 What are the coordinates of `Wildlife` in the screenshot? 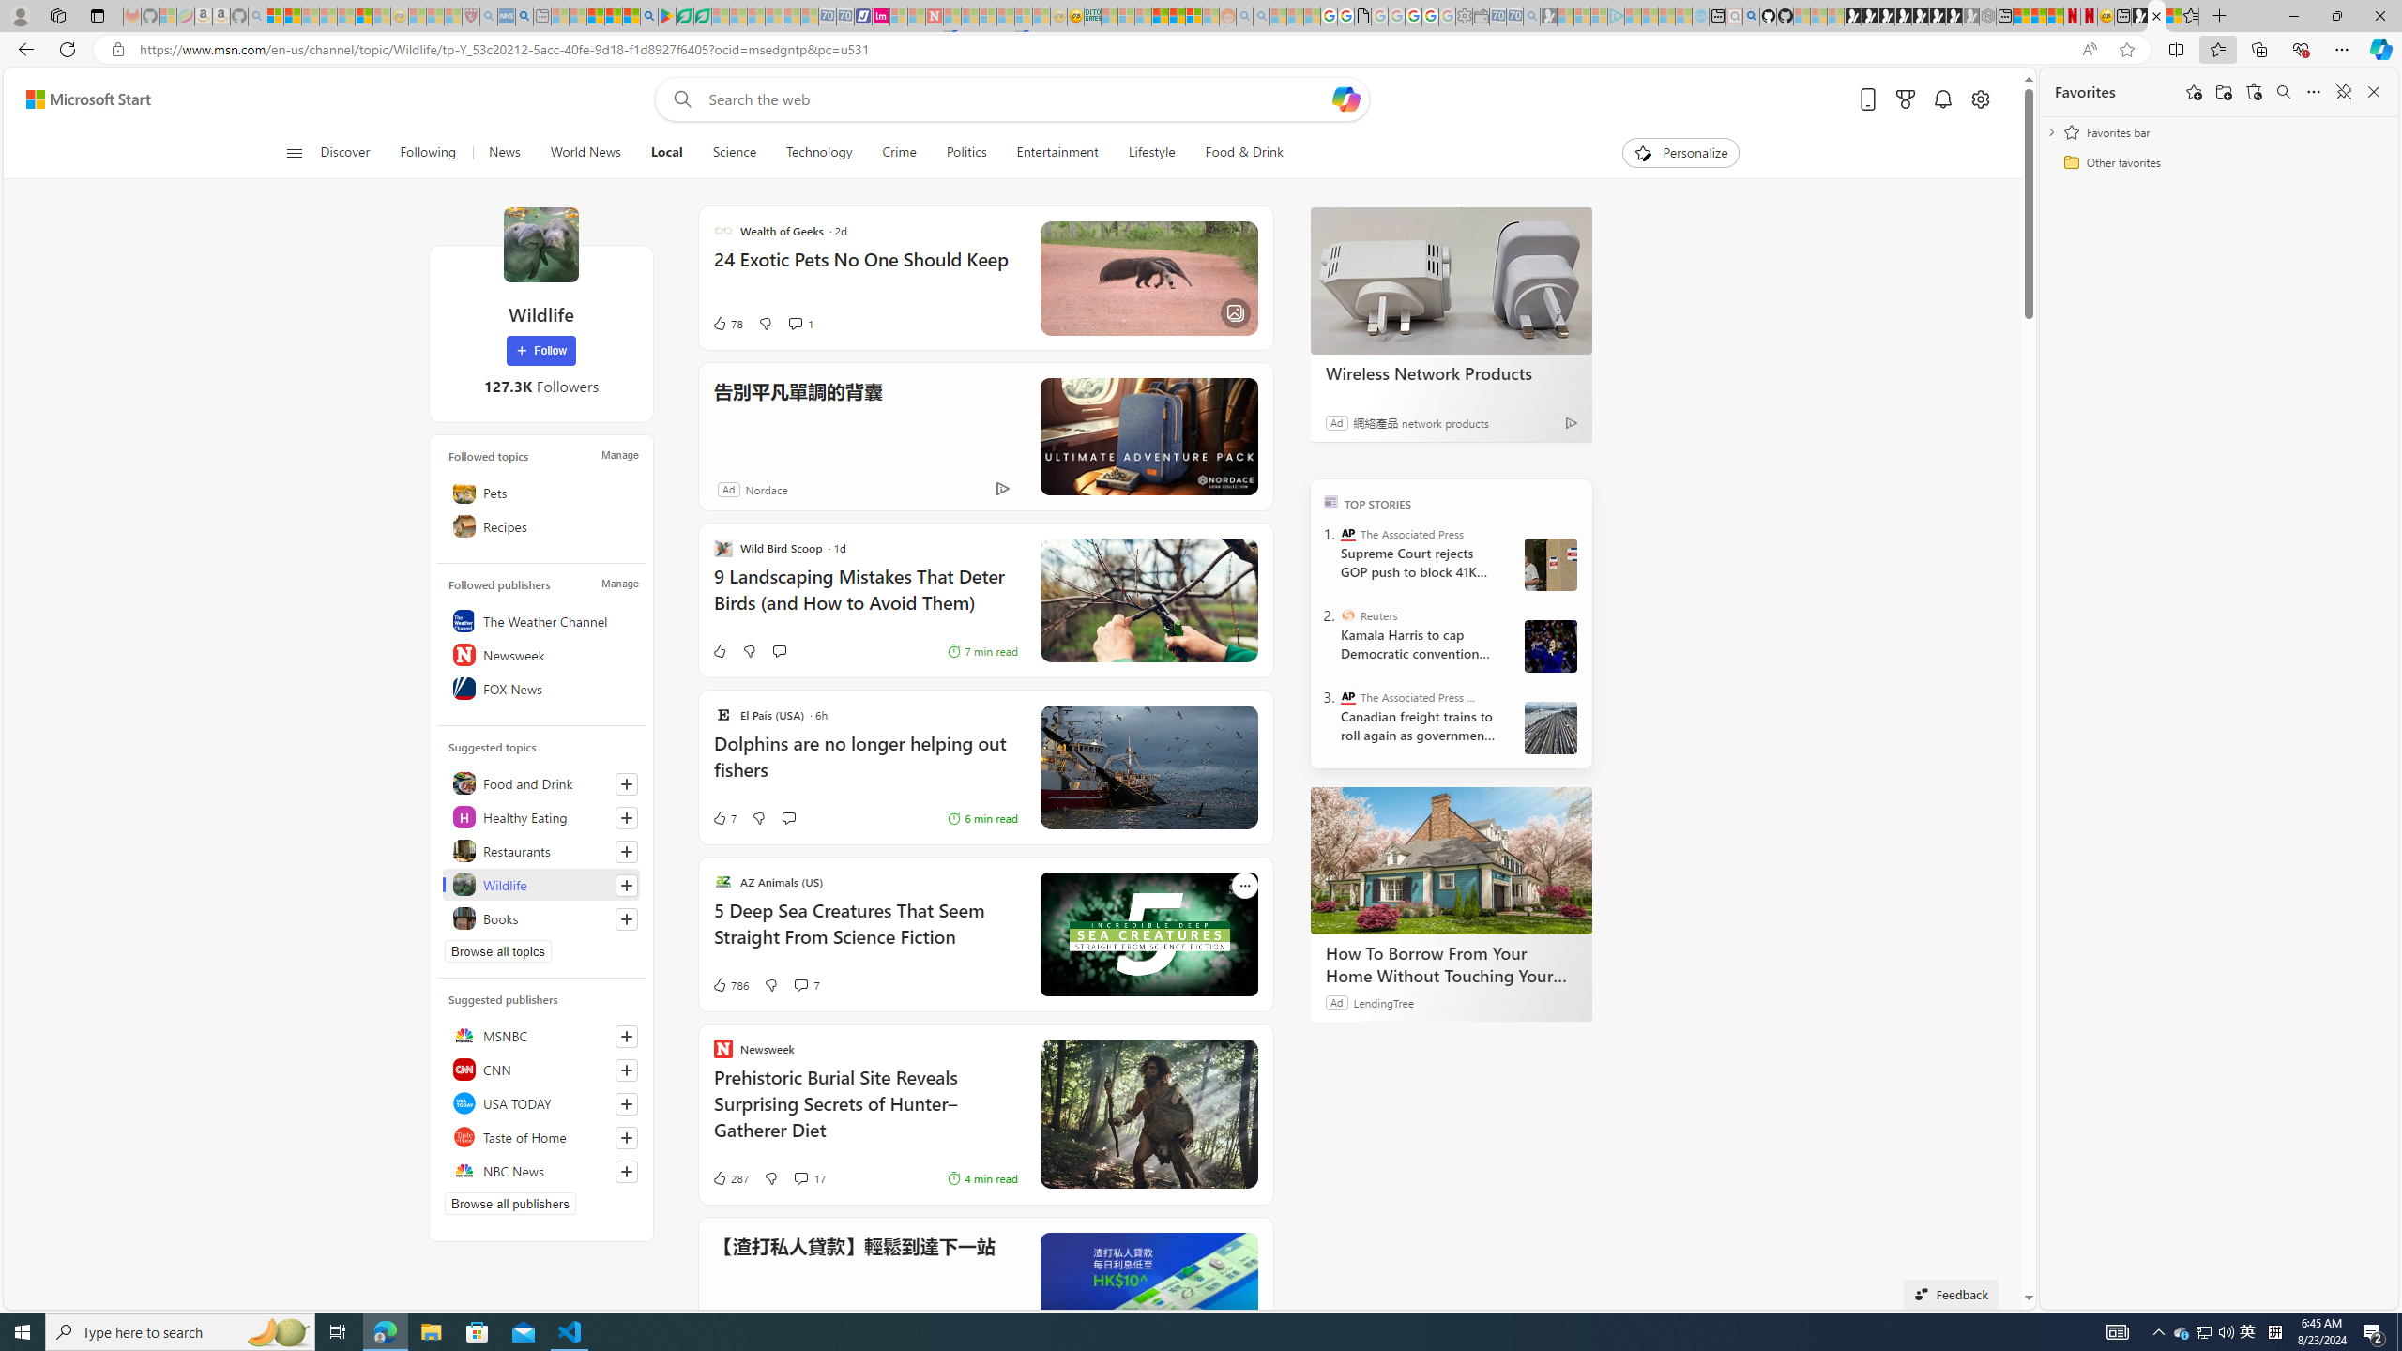 It's located at (540, 884).